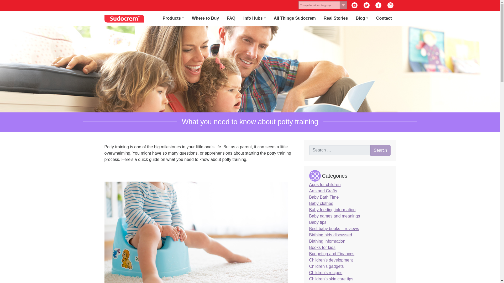 The width and height of the screenshot is (504, 283). I want to click on Info Hubs, so click(255, 18).